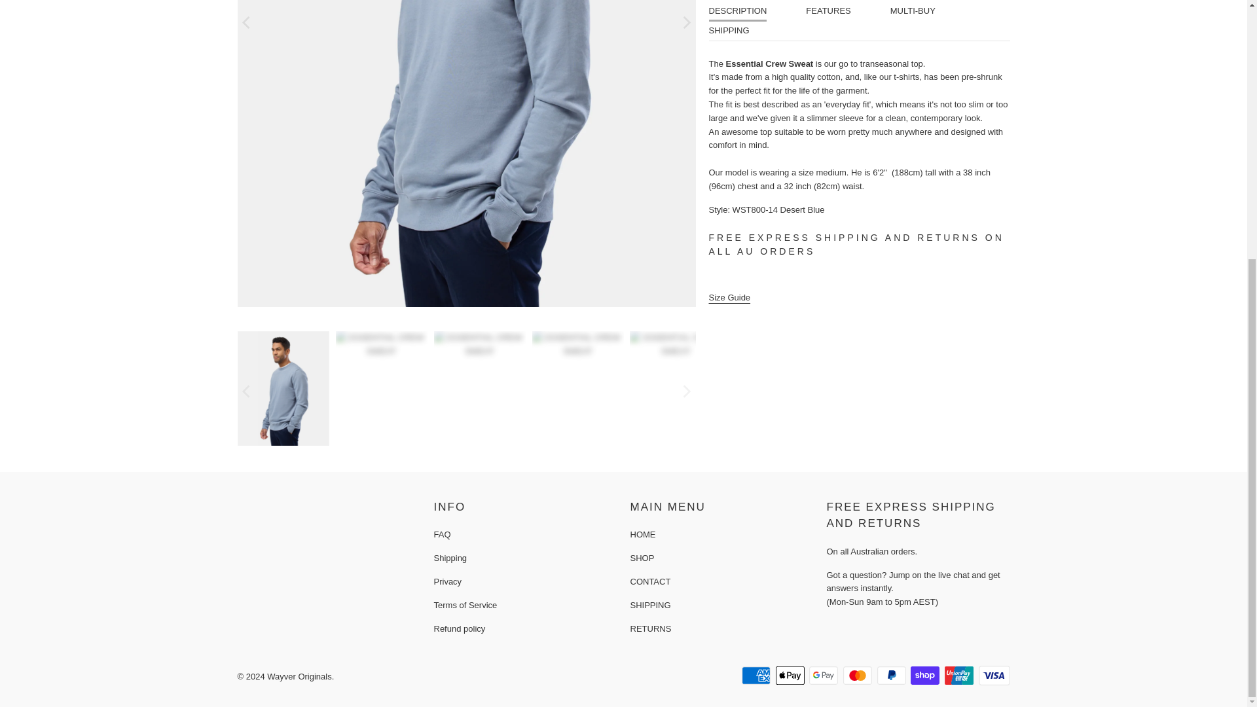 Image resolution: width=1257 pixels, height=707 pixels. Describe the element at coordinates (791, 676) in the screenshot. I see `Apple Pay` at that location.